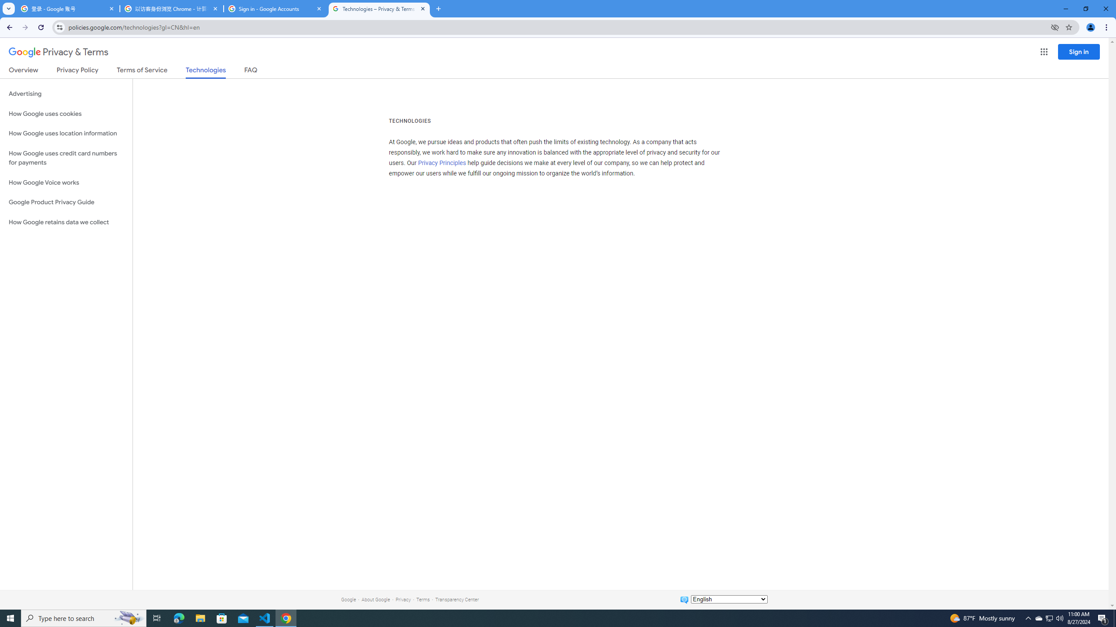 This screenshot has width=1116, height=627. I want to click on How Google uses cookies, so click(66, 114).